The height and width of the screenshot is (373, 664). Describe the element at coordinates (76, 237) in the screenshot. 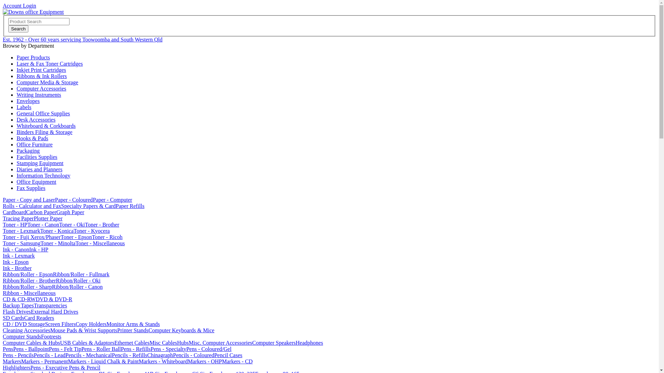

I see `Toner - Epson` at that location.